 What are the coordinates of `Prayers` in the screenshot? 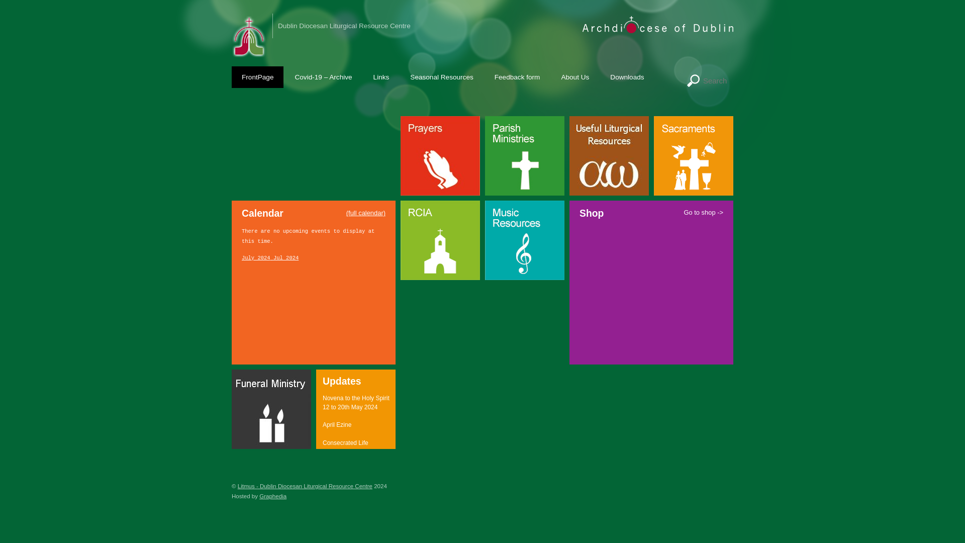 It's located at (440, 190).